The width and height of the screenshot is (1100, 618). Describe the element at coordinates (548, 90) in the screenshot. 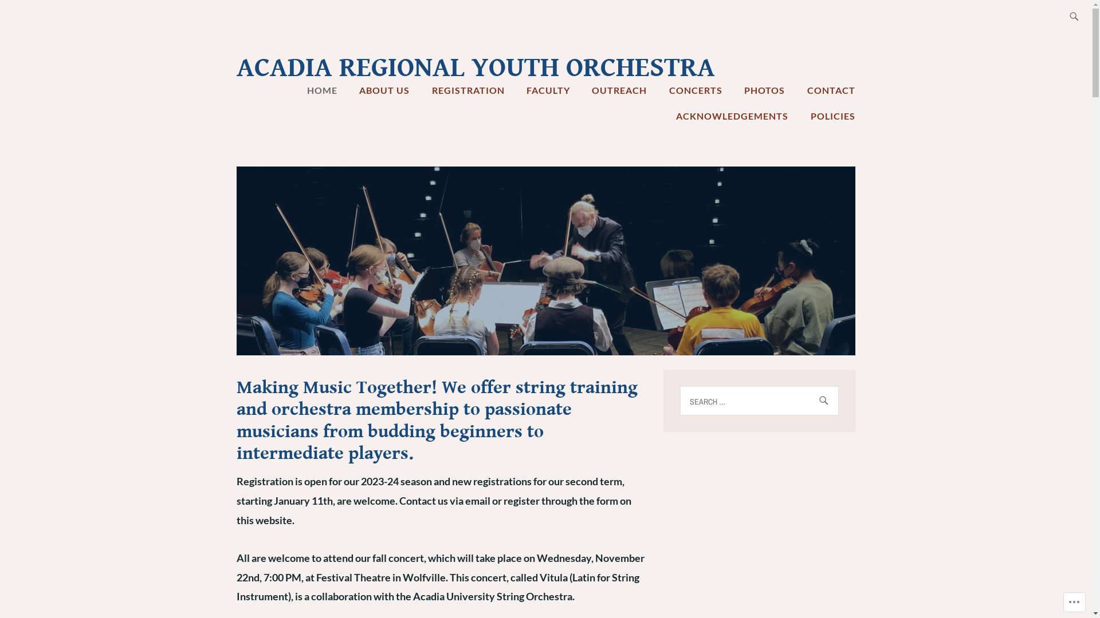

I see `FACULTY` at that location.